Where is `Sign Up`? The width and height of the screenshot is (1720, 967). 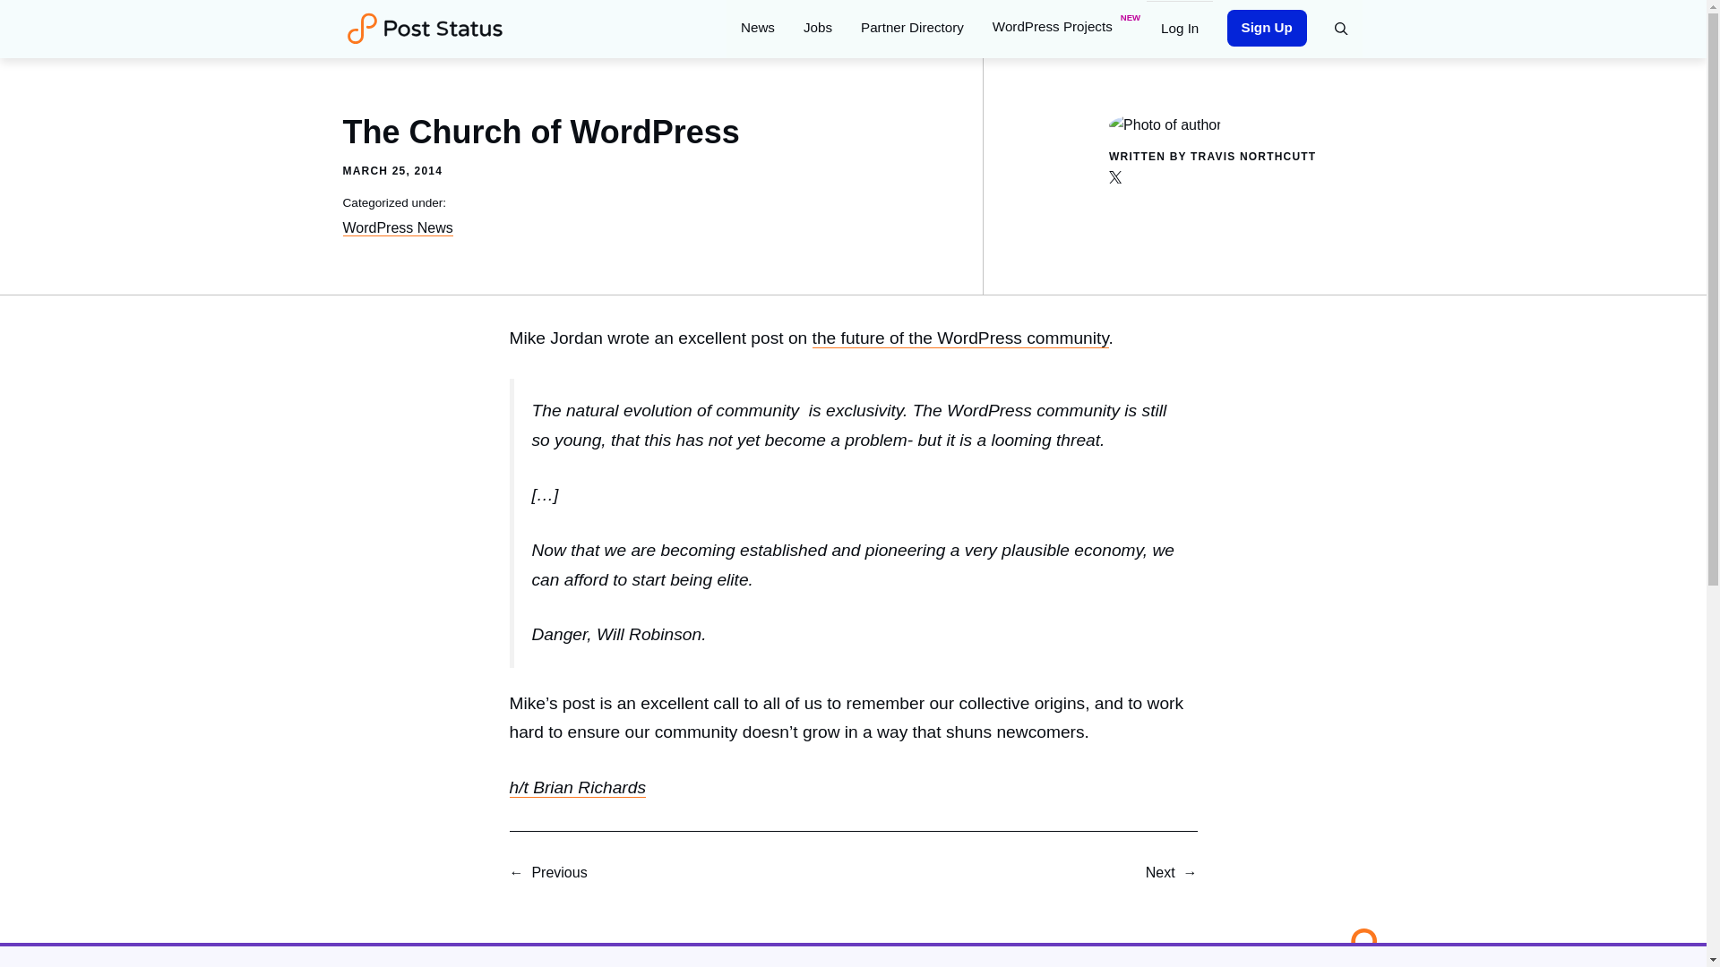 Sign Up is located at coordinates (1267, 27).